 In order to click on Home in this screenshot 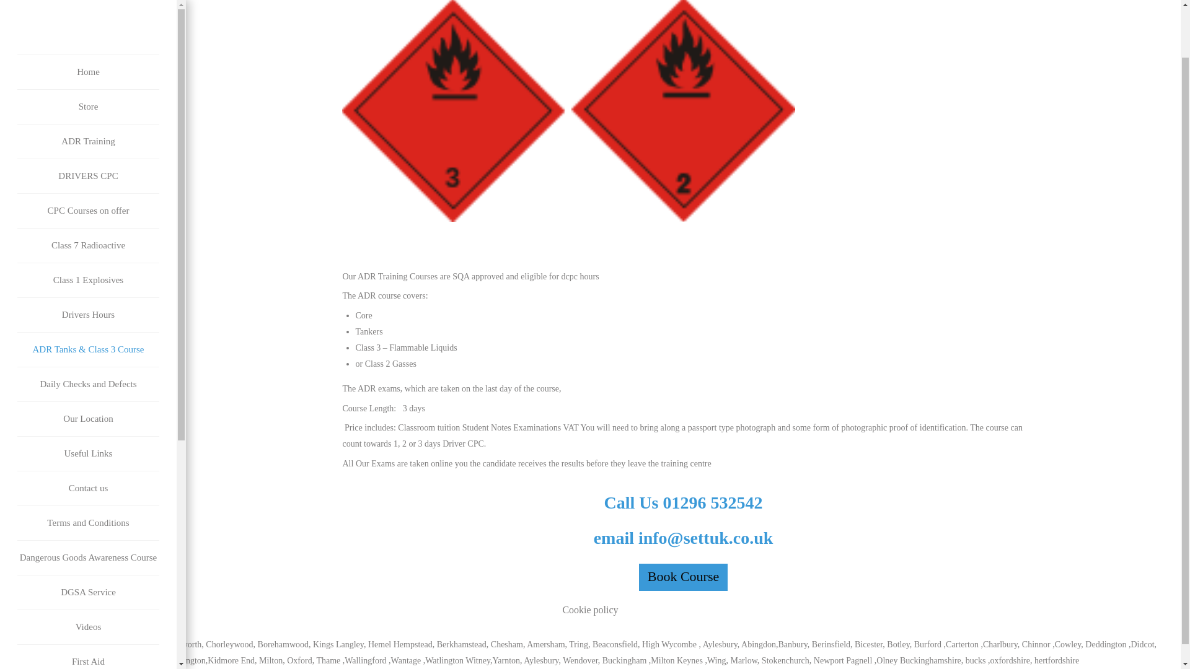, I will do `click(88, 17)`.